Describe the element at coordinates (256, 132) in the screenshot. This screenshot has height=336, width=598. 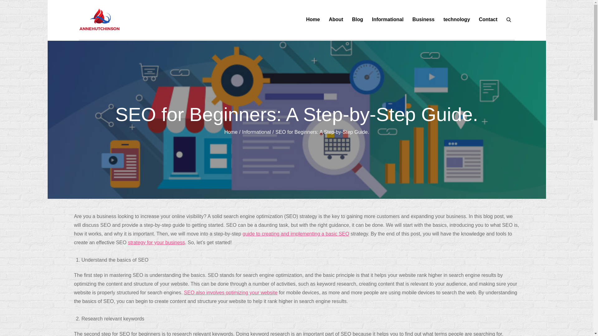
I see `Informational` at that location.